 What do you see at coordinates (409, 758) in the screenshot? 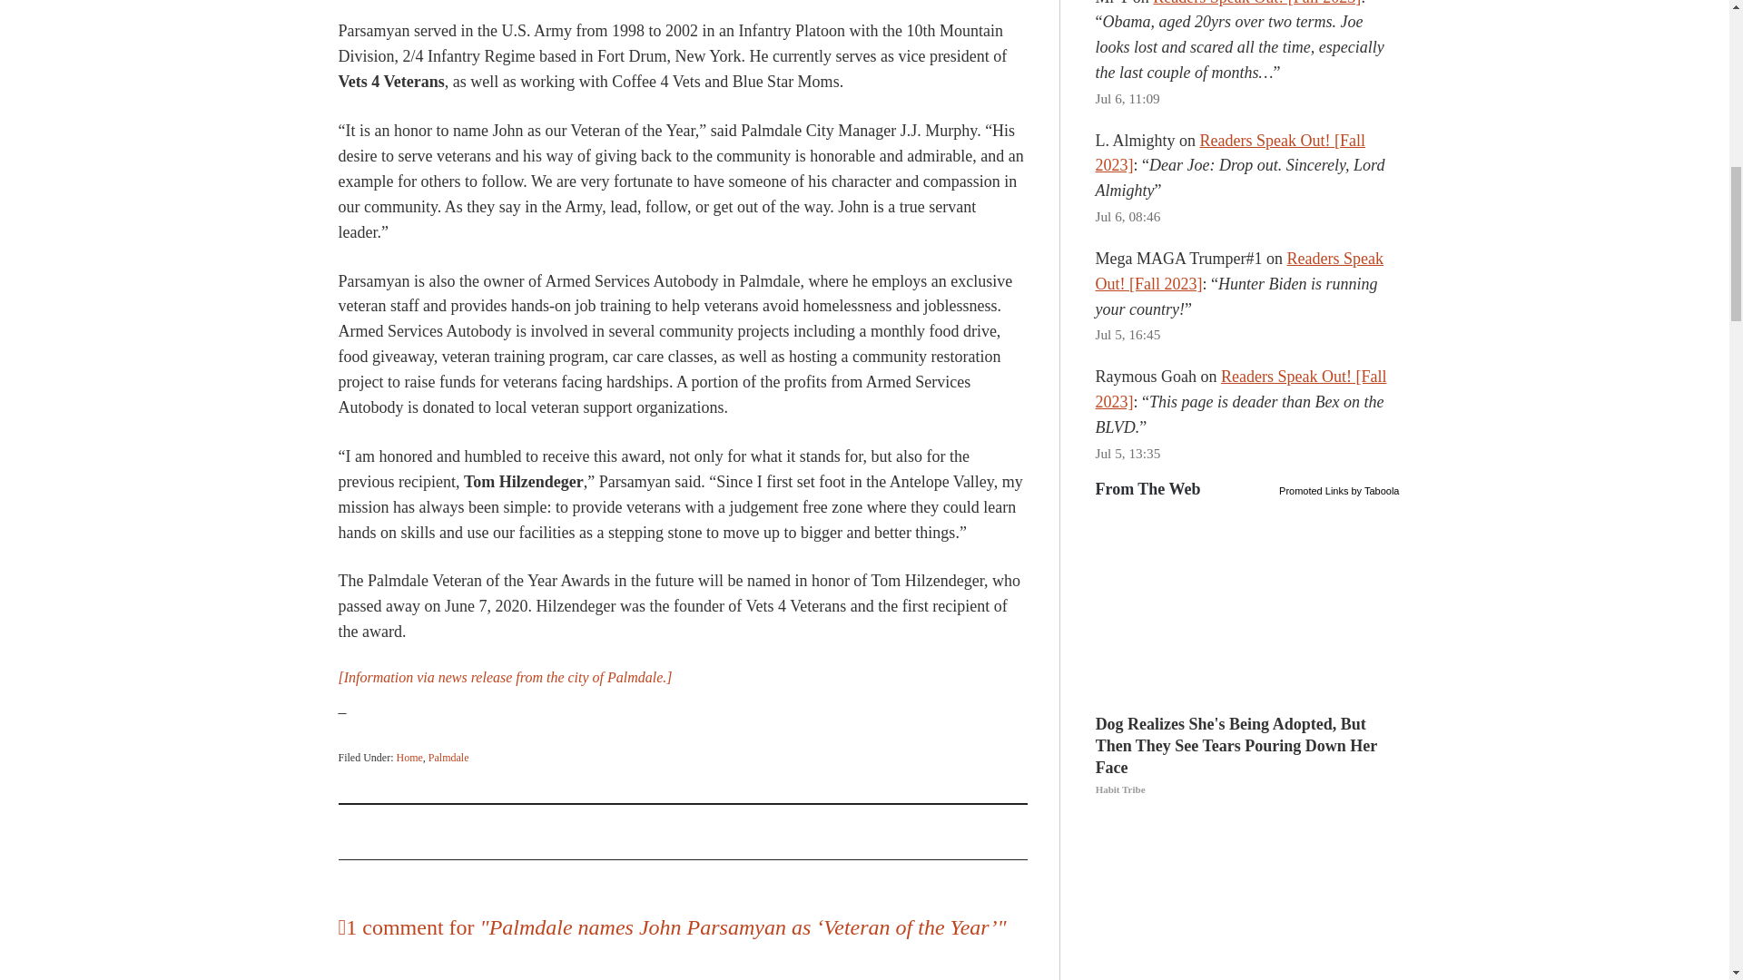
I see `Home` at bounding box center [409, 758].